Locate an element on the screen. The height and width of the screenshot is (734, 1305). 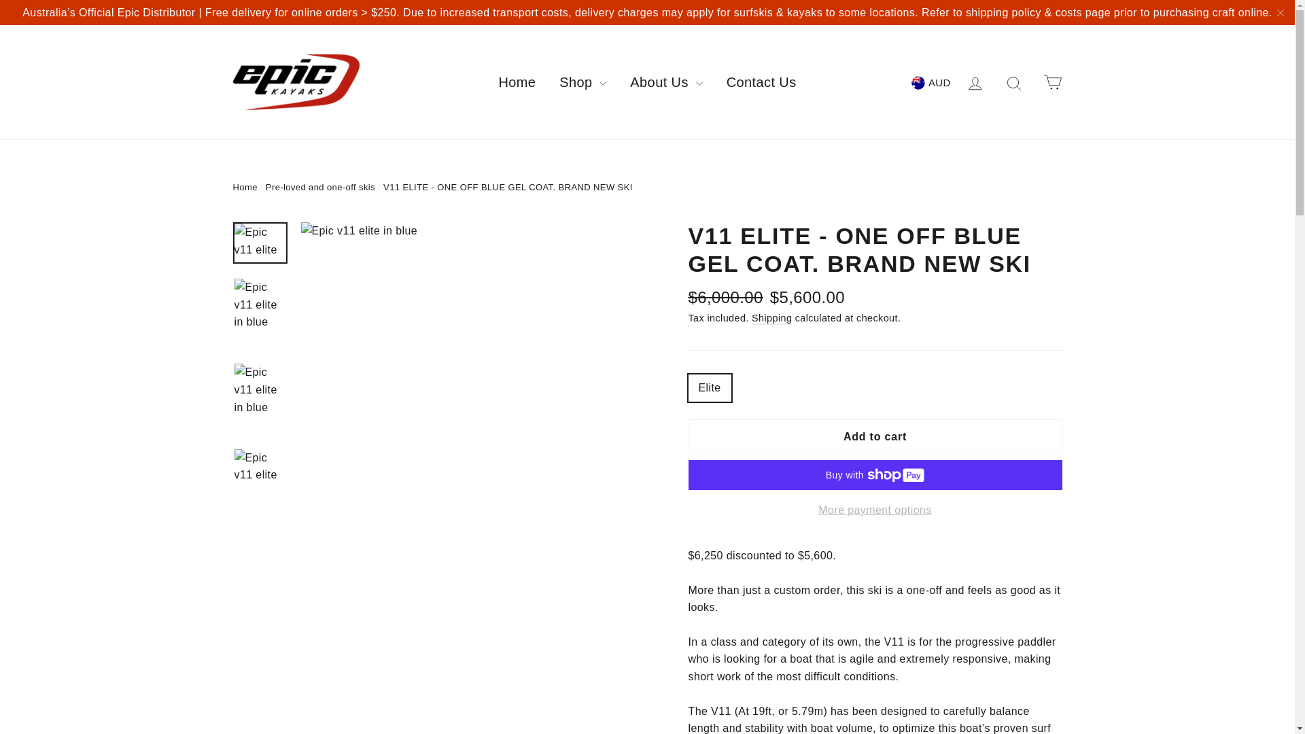
Shop is located at coordinates (582, 82).